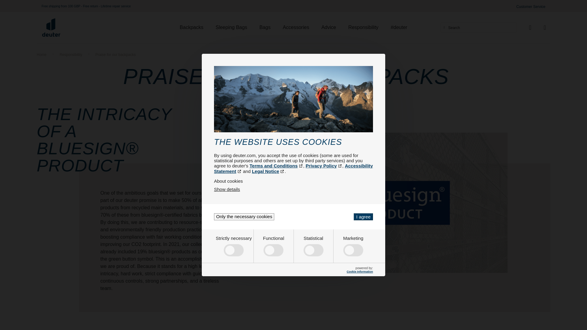  What do you see at coordinates (276, 166) in the screenshot?
I see `opens in a new tab` at bounding box center [276, 166].